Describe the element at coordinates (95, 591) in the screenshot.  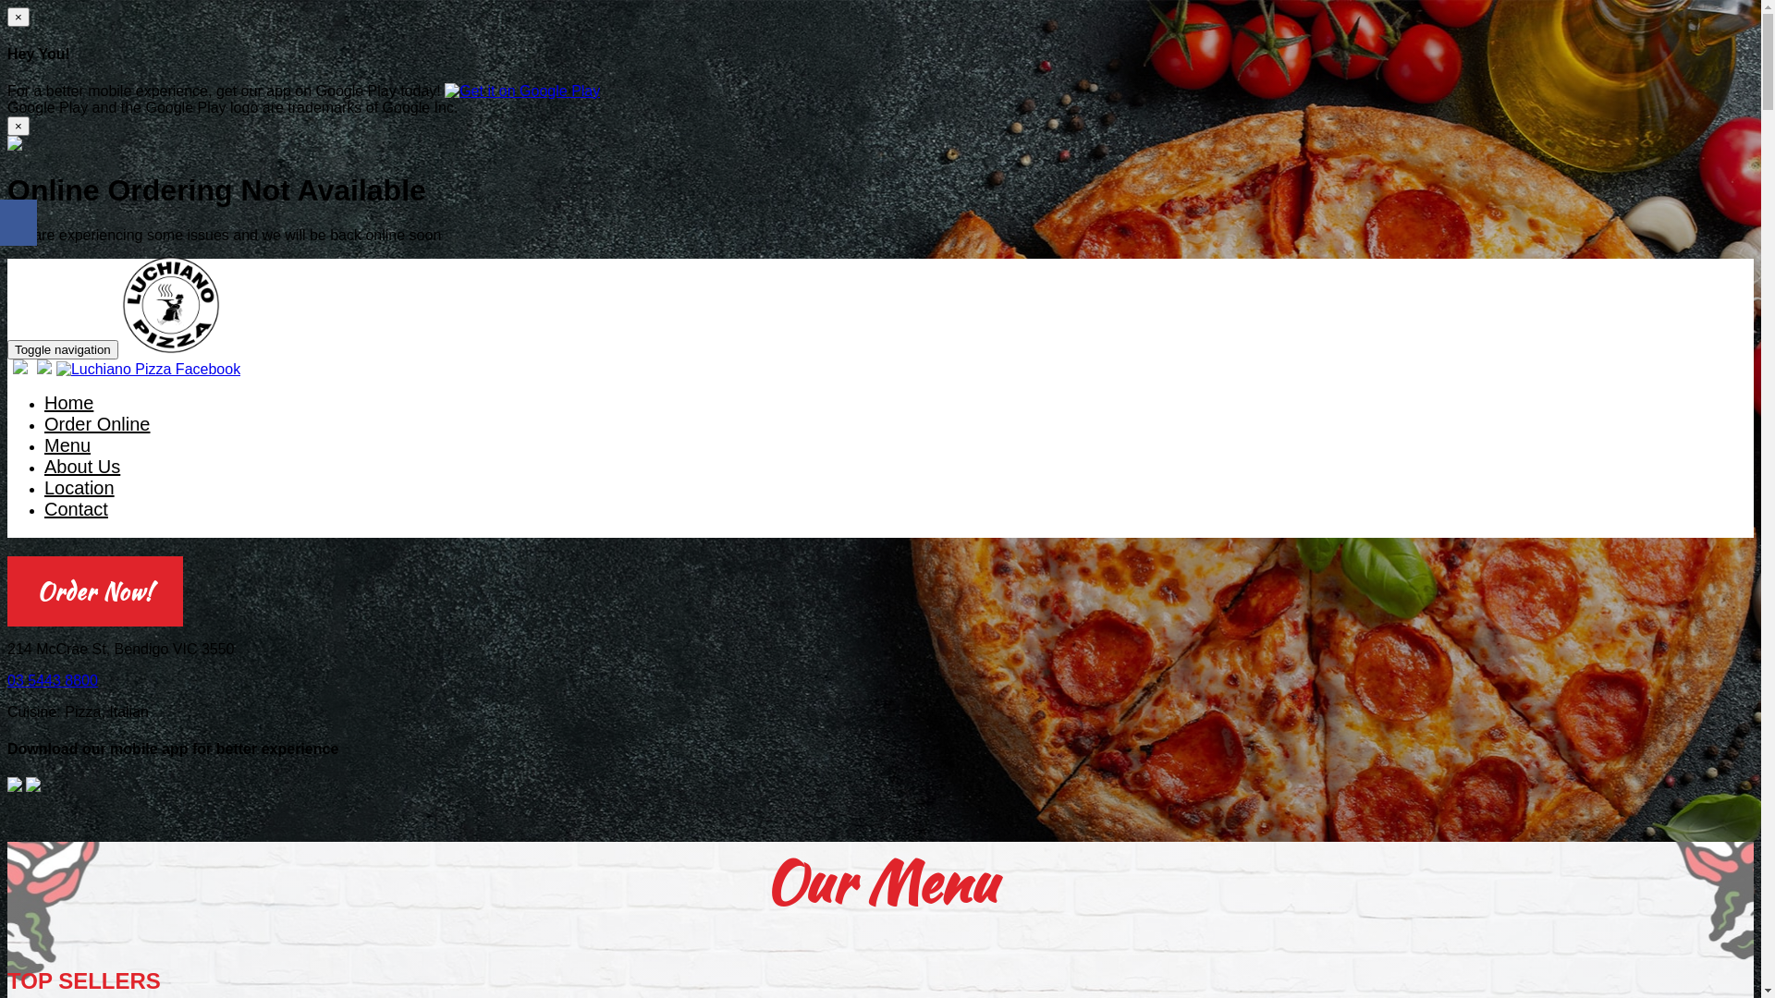
I see `Order Now!` at that location.